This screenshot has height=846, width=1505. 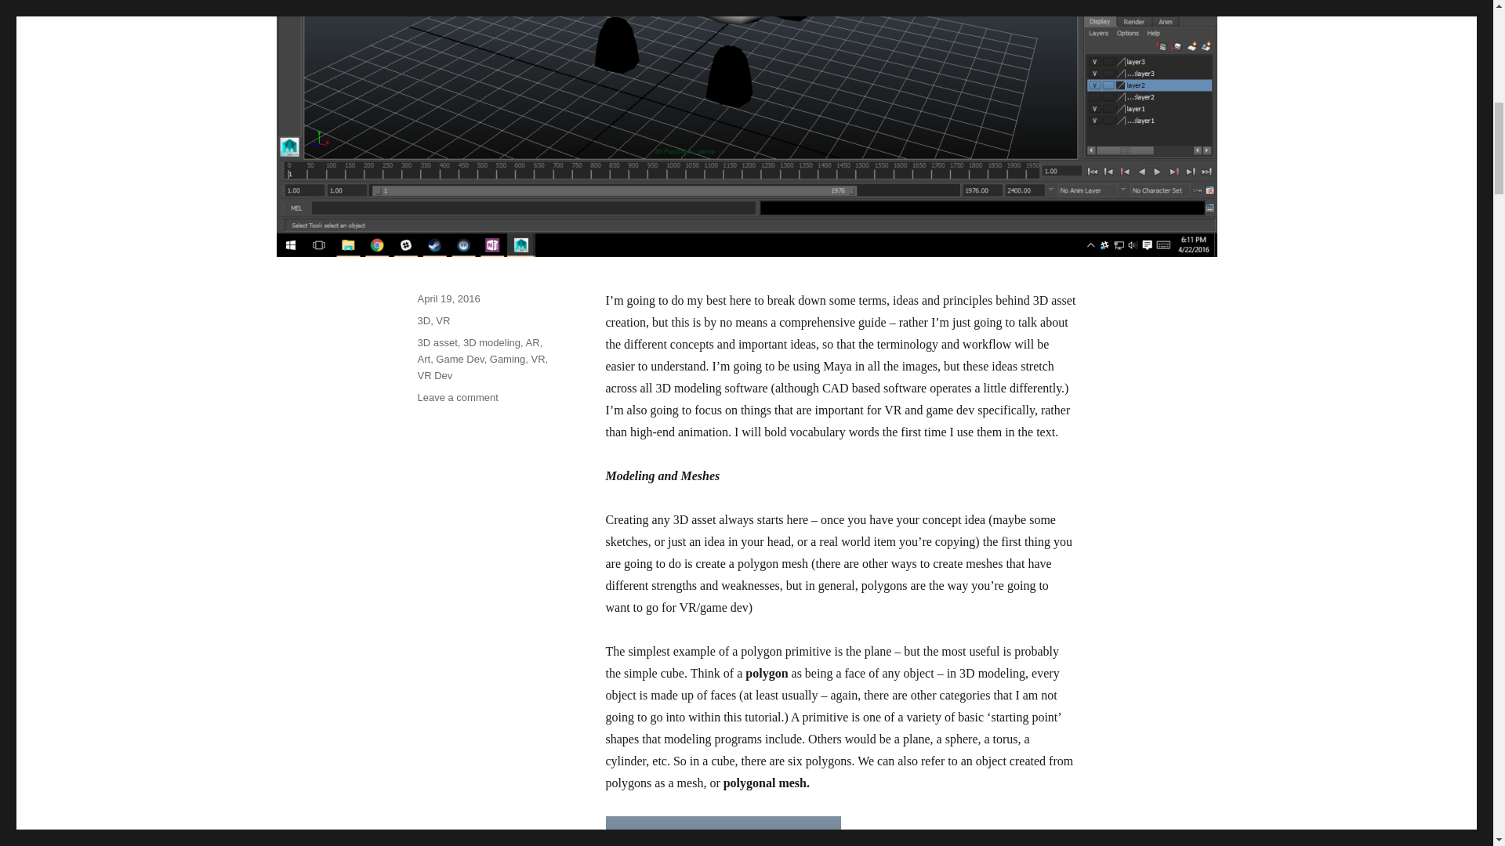 What do you see at coordinates (448, 298) in the screenshot?
I see `April 19, 2016` at bounding box center [448, 298].